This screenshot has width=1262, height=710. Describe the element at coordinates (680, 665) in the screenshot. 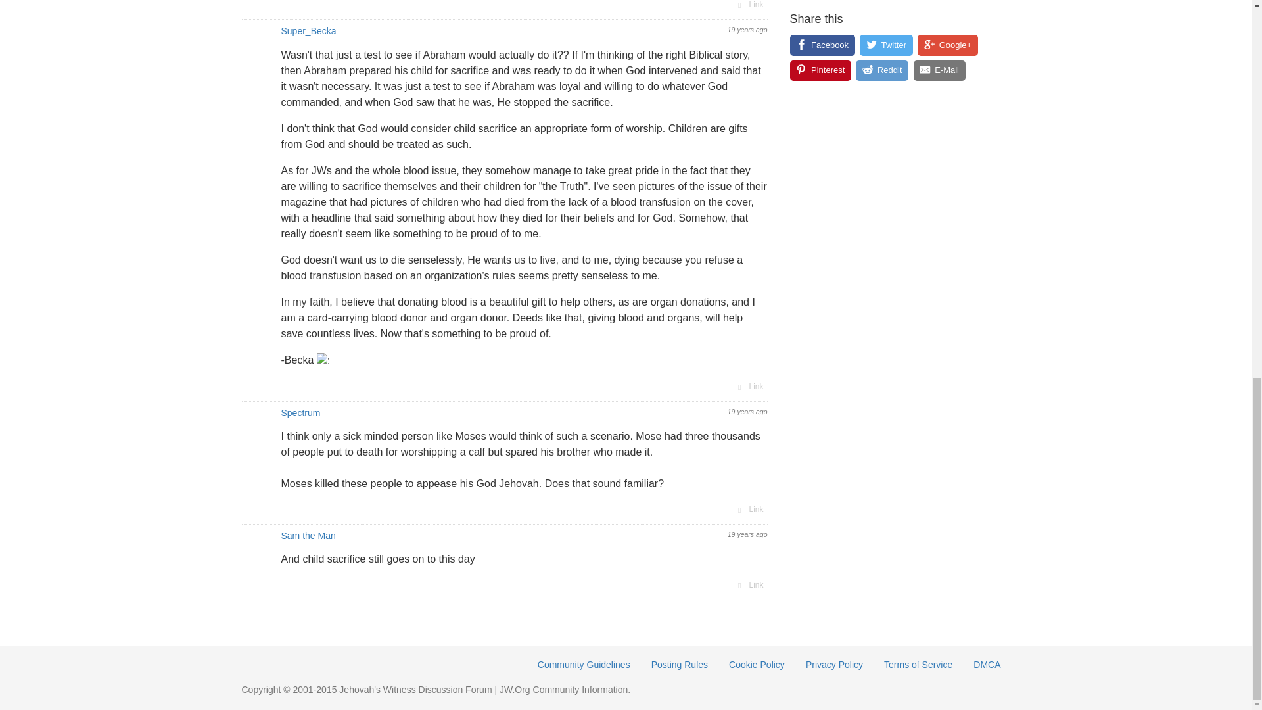

I see `Posting Rules` at that location.